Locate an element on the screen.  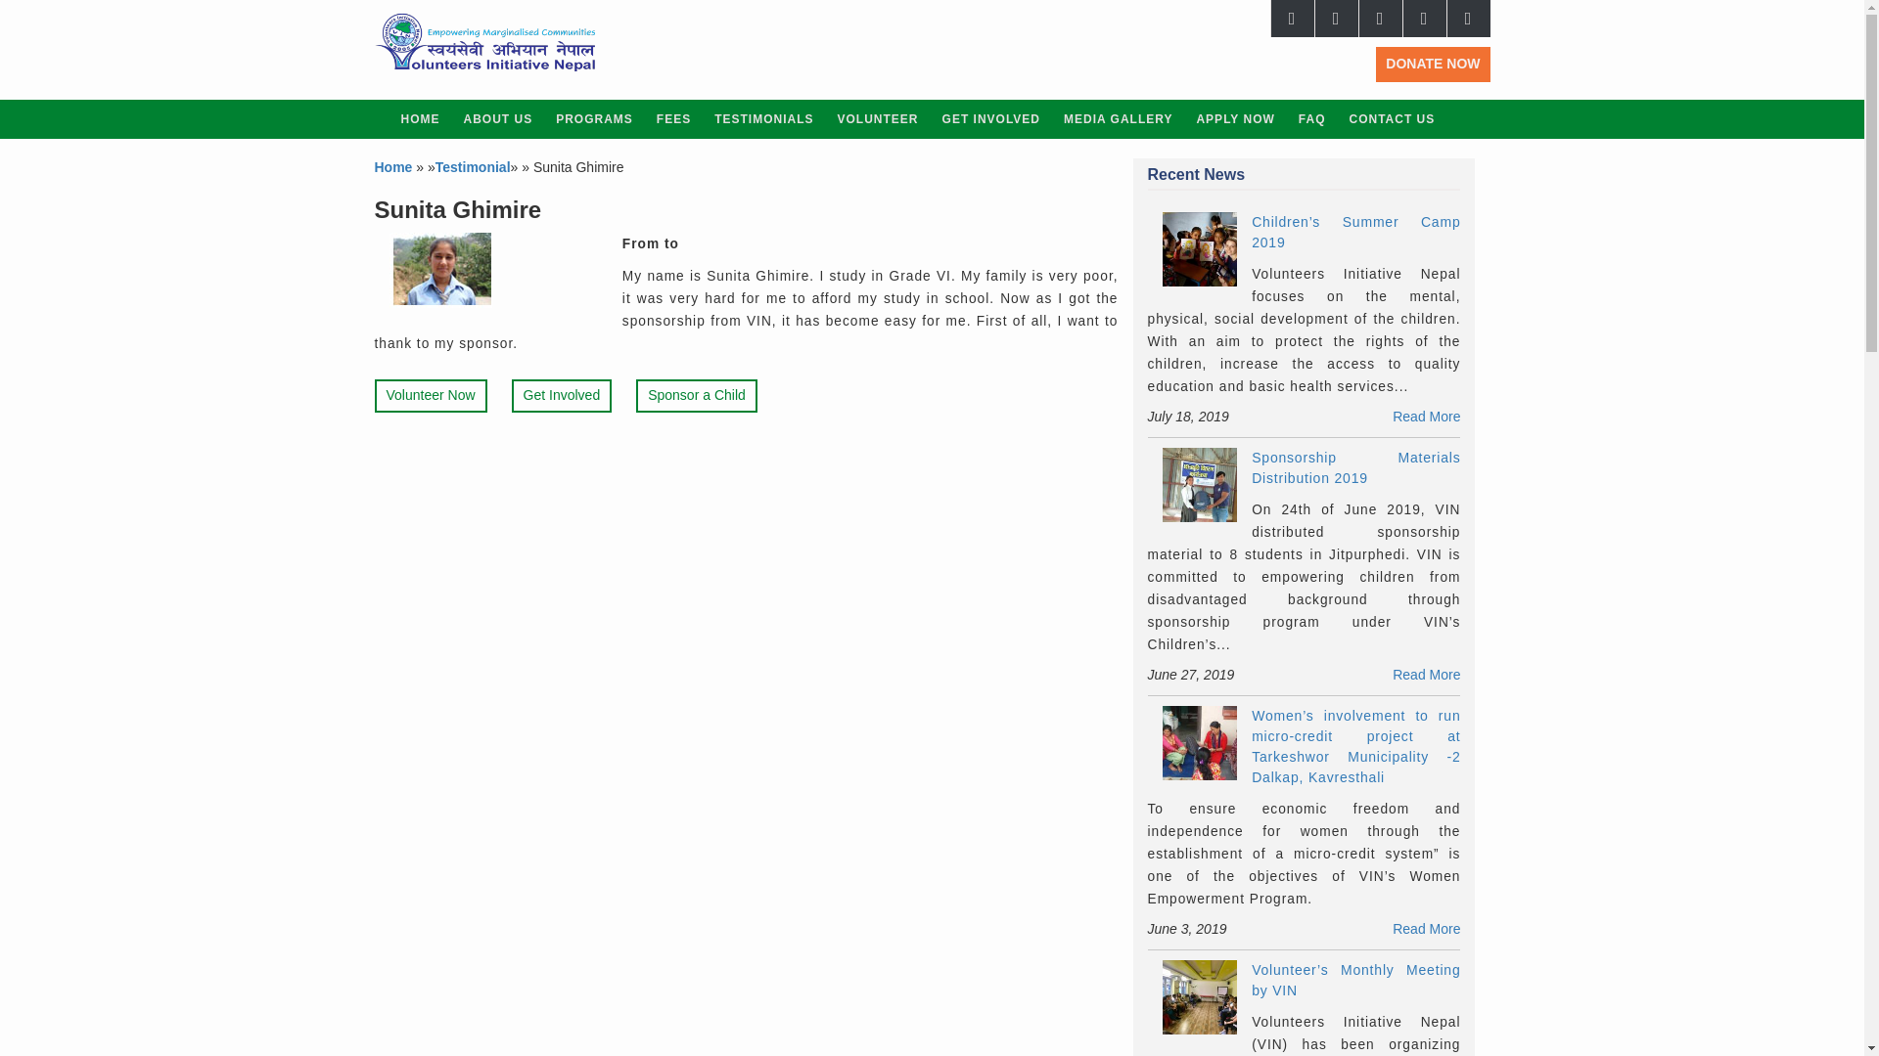
FAQ is located at coordinates (1312, 118).